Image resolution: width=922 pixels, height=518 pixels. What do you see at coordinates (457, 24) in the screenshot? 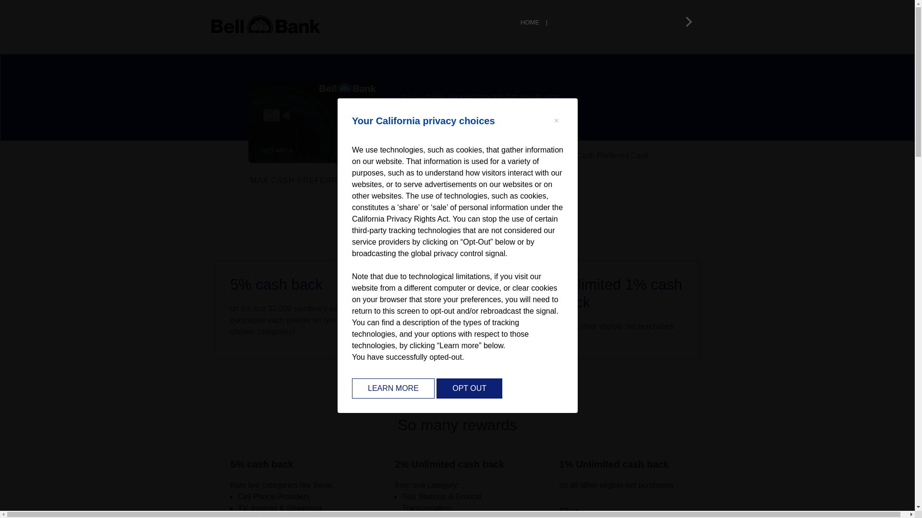
I see `Bell Bank` at bounding box center [457, 24].